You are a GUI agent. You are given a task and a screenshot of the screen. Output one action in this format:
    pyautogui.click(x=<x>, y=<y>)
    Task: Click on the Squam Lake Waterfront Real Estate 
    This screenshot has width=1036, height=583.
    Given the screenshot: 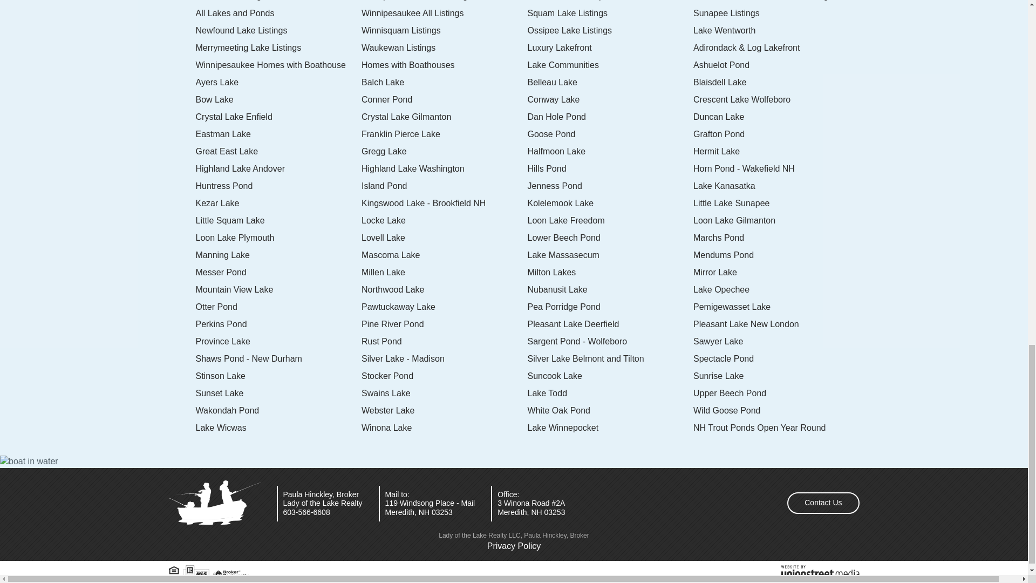 What is the action you would take?
    pyautogui.click(x=611, y=13)
    